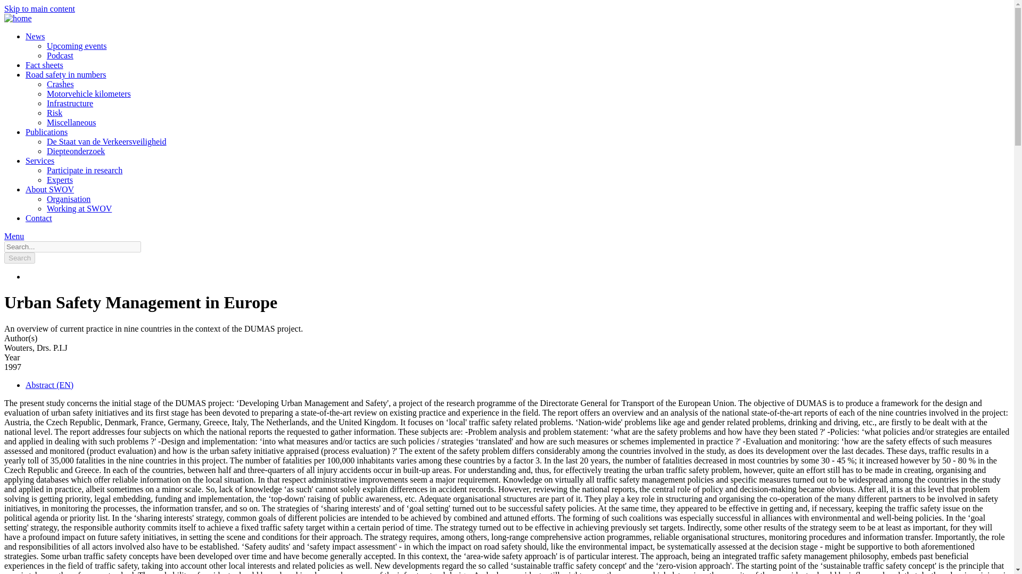 This screenshot has width=1022, height=574. I want to click on Organisation, so click(69, 199).